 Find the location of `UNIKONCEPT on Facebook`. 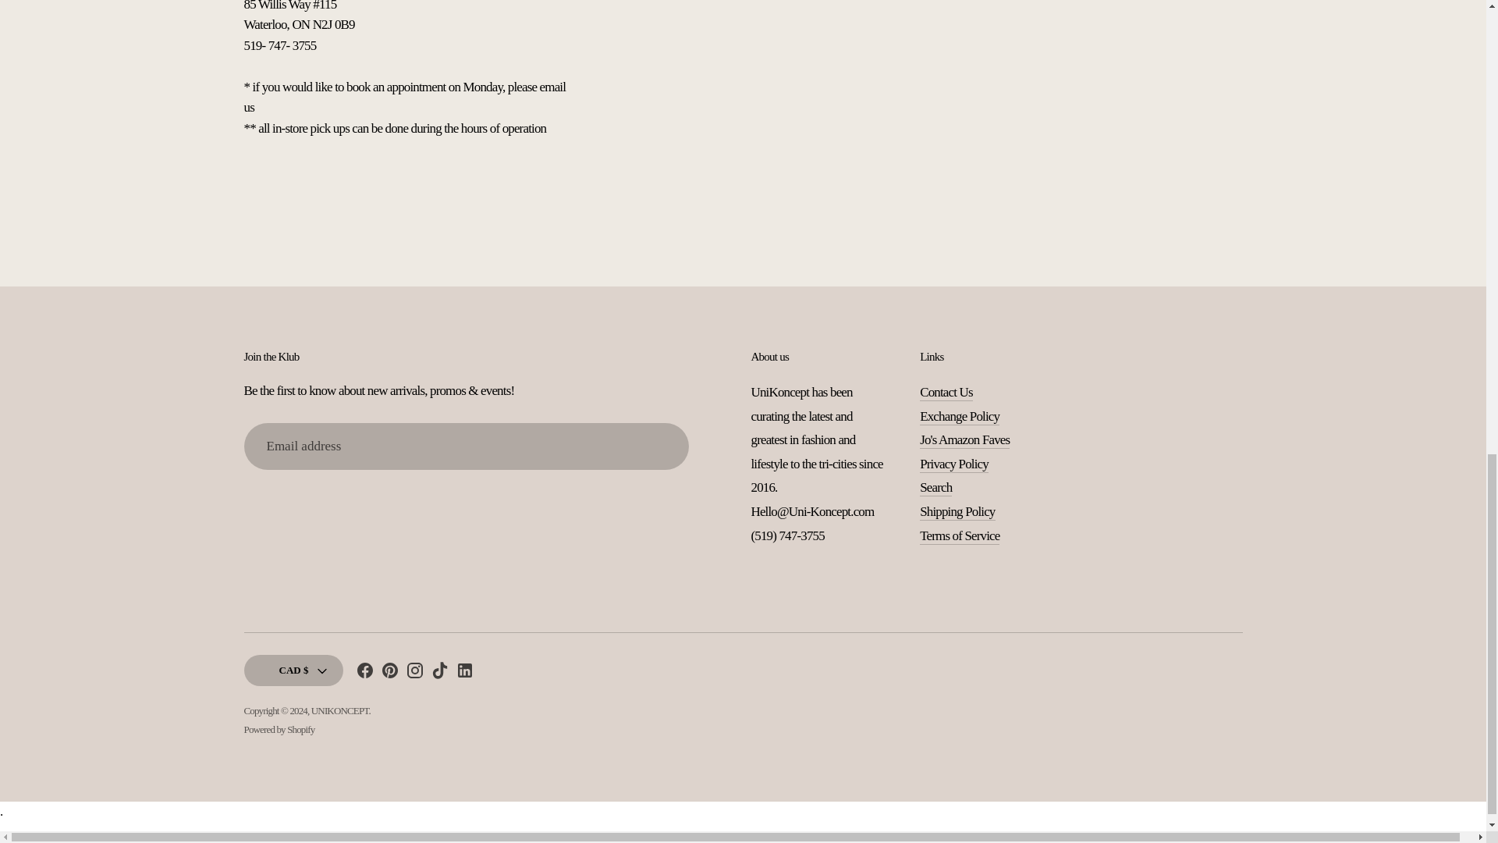

UNIKONCEPT on Facebook is located at coordinates (365, 674).